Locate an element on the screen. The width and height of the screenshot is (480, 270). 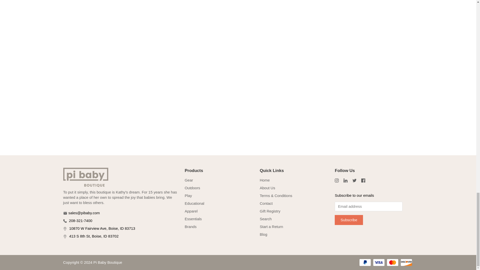
Twitter is located at coordinates (354, 180).